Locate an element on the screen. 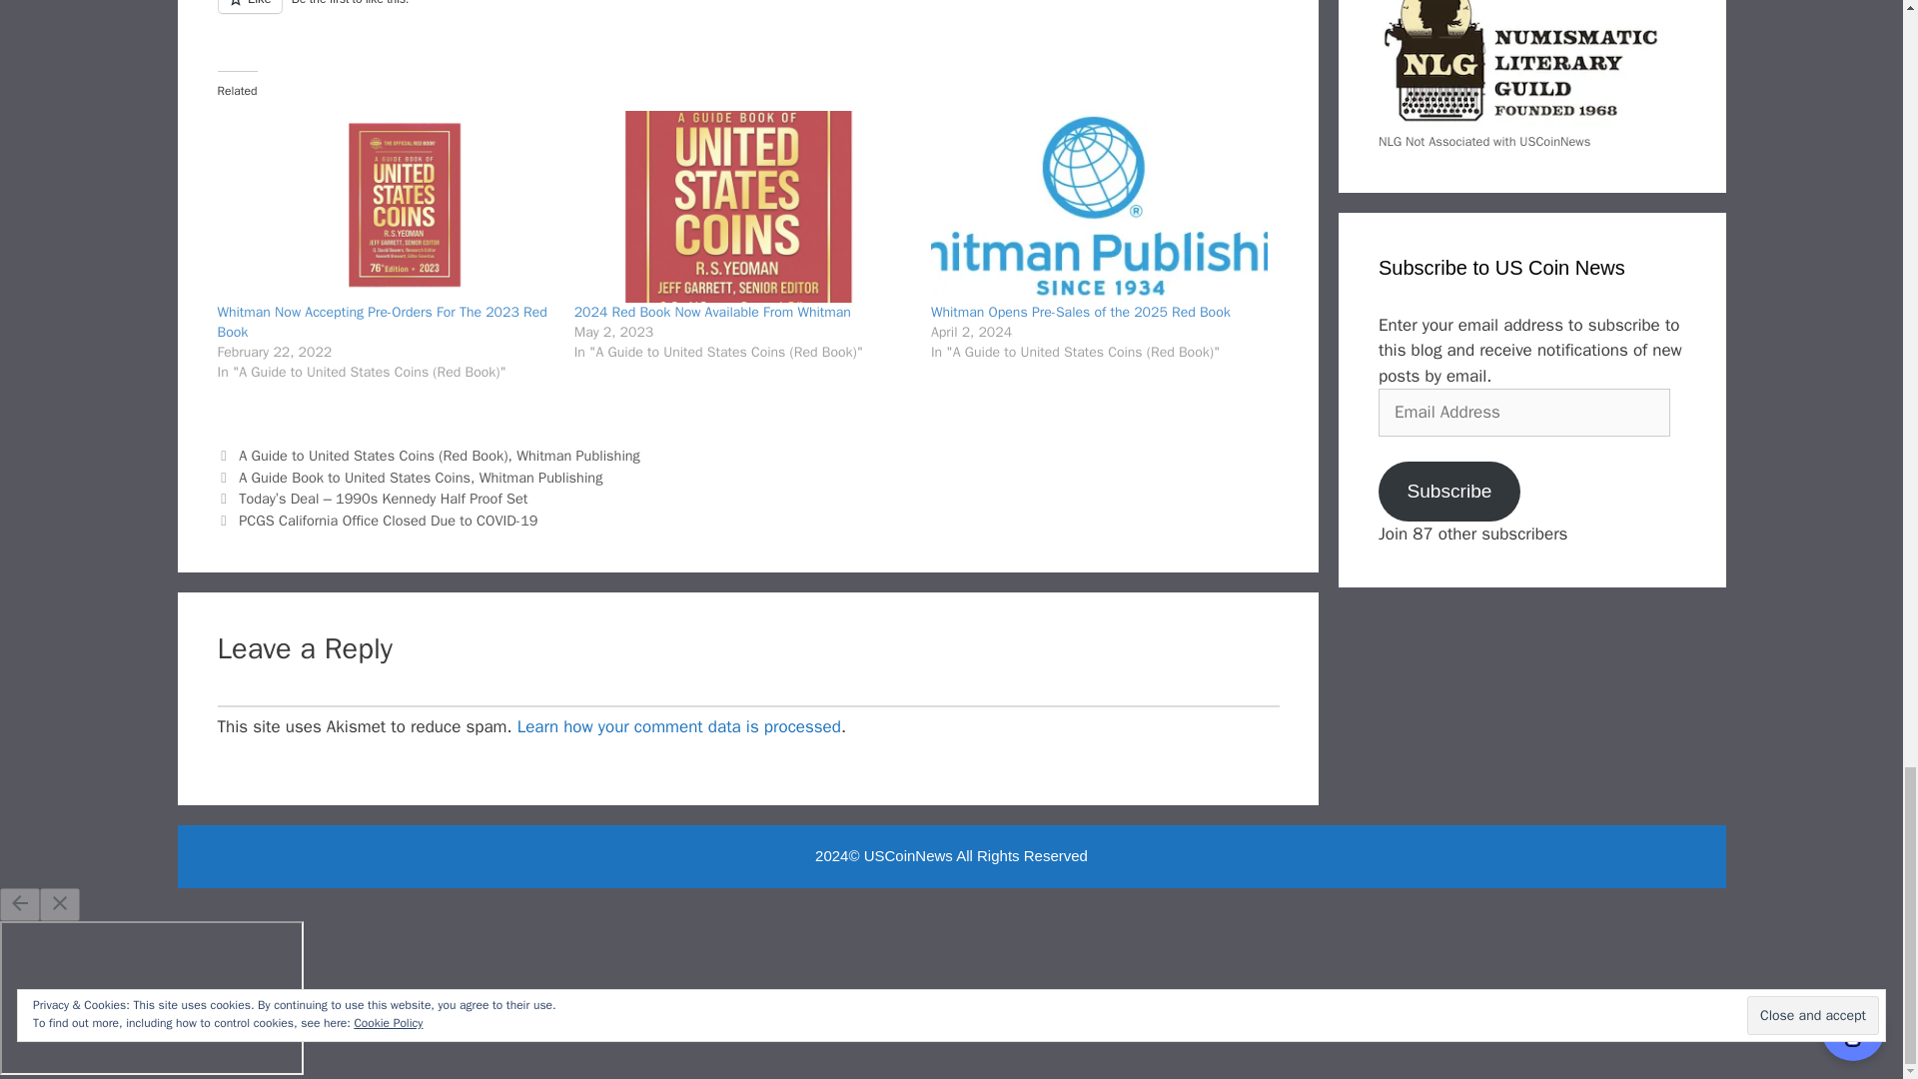  2024 Red Book Now Available From Whitman is located at coordinates (712, 312).